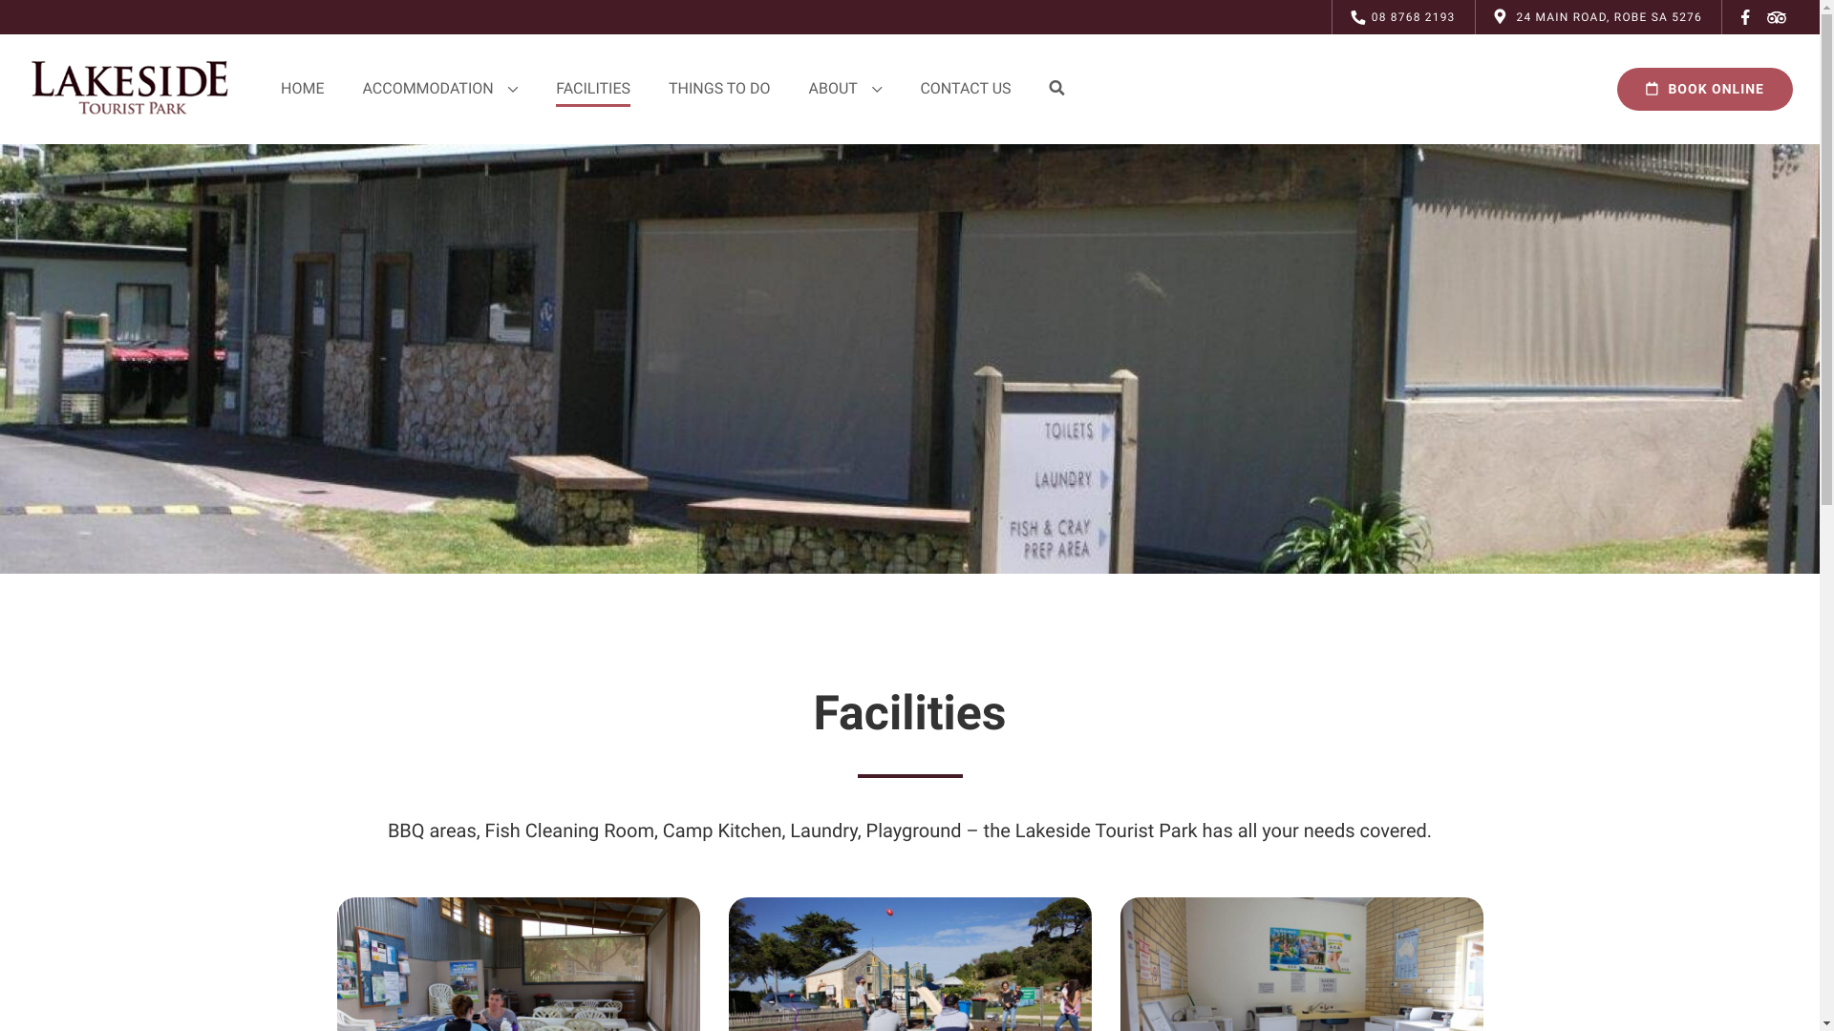 The image size is (1834, 1031). What do you see at coordinates (439, 90) in the screenshot?
I see `ACCOMMODATION` at bounding box center [439, 90].